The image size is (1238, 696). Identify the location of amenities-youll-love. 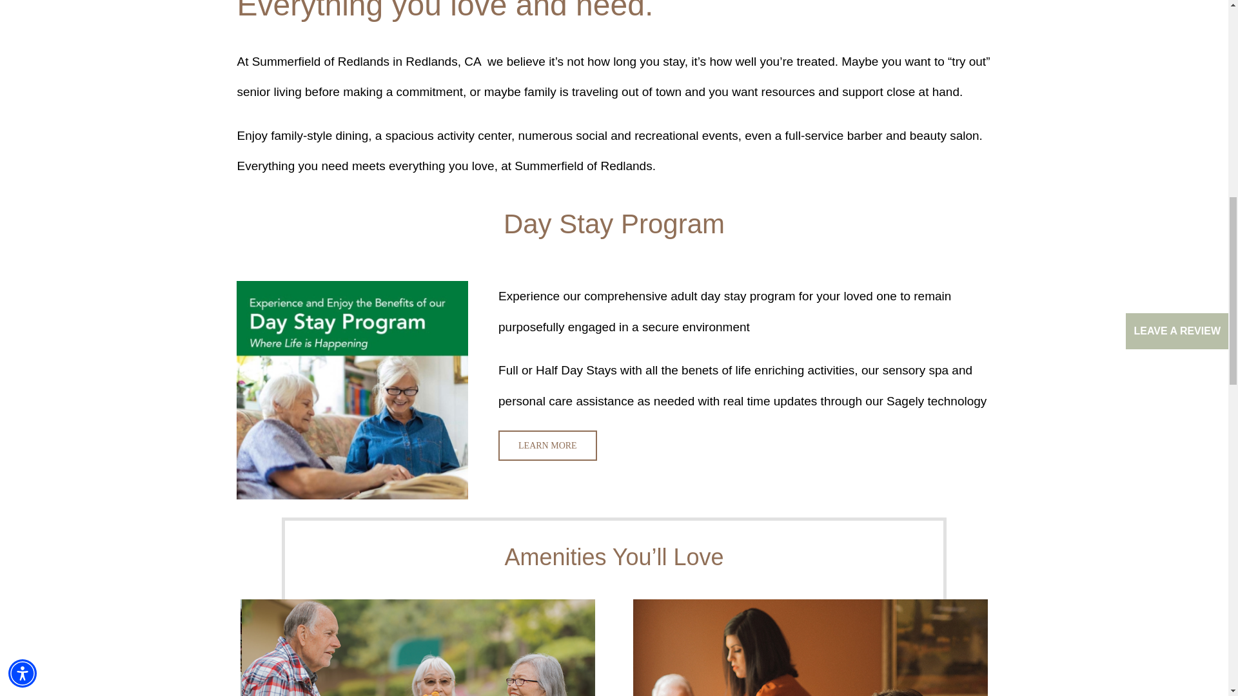
(418, 647).